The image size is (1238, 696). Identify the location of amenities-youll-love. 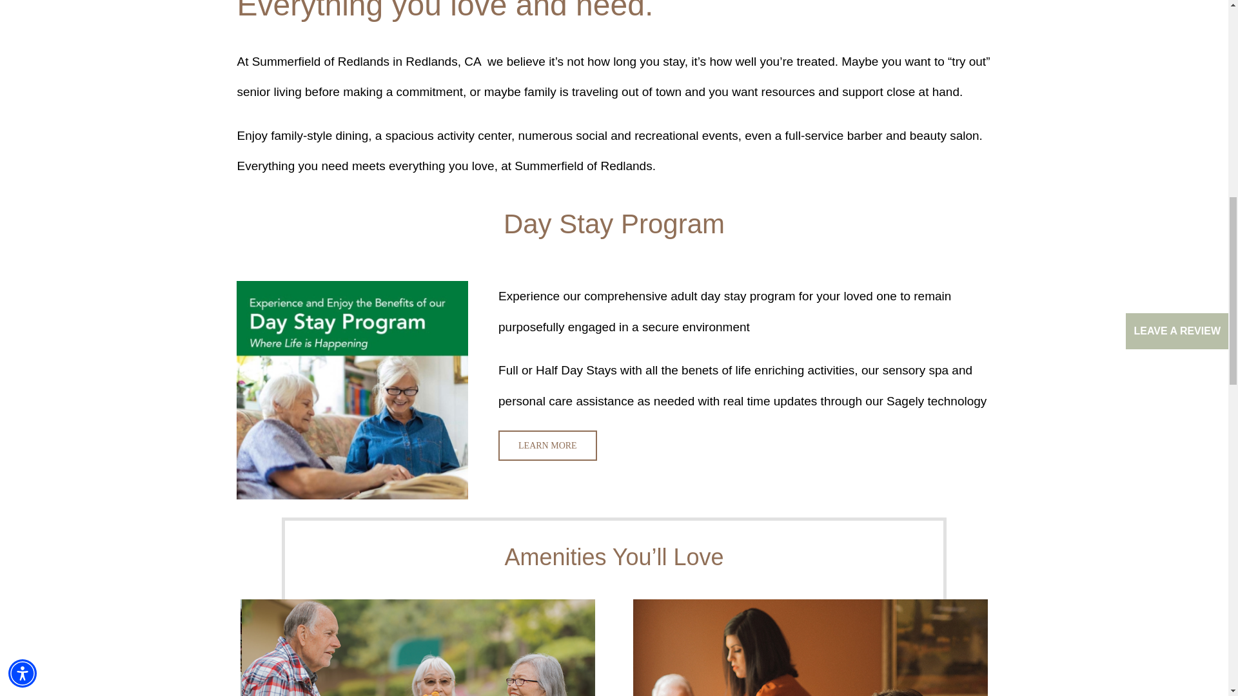
(418, 647).